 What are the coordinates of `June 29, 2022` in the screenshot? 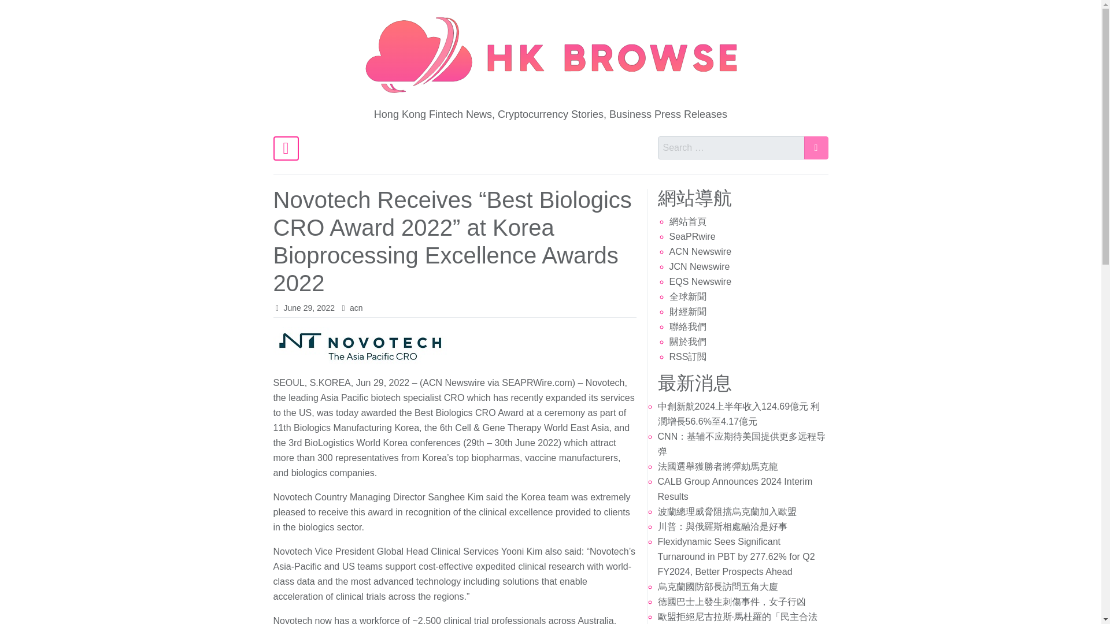 It's located at (309, 307).